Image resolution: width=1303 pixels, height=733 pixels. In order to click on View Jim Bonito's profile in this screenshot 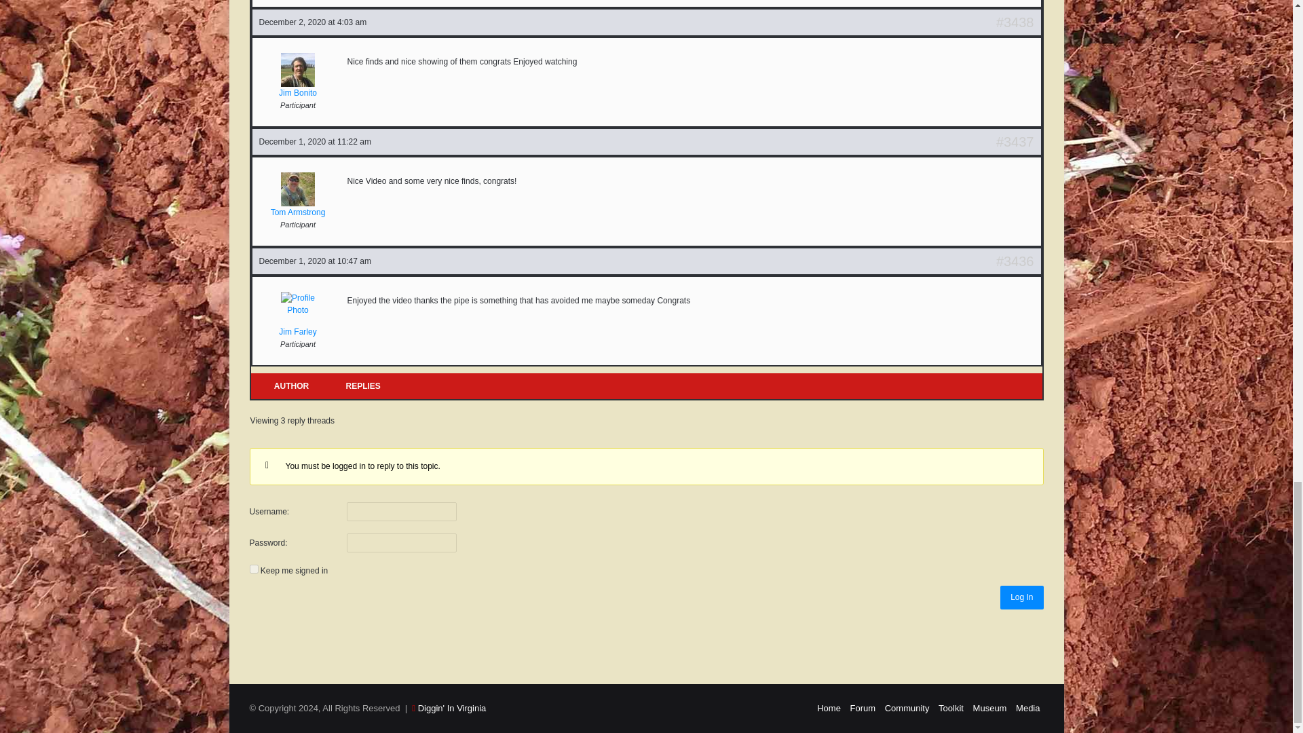, I will do `click(299, 75)`.